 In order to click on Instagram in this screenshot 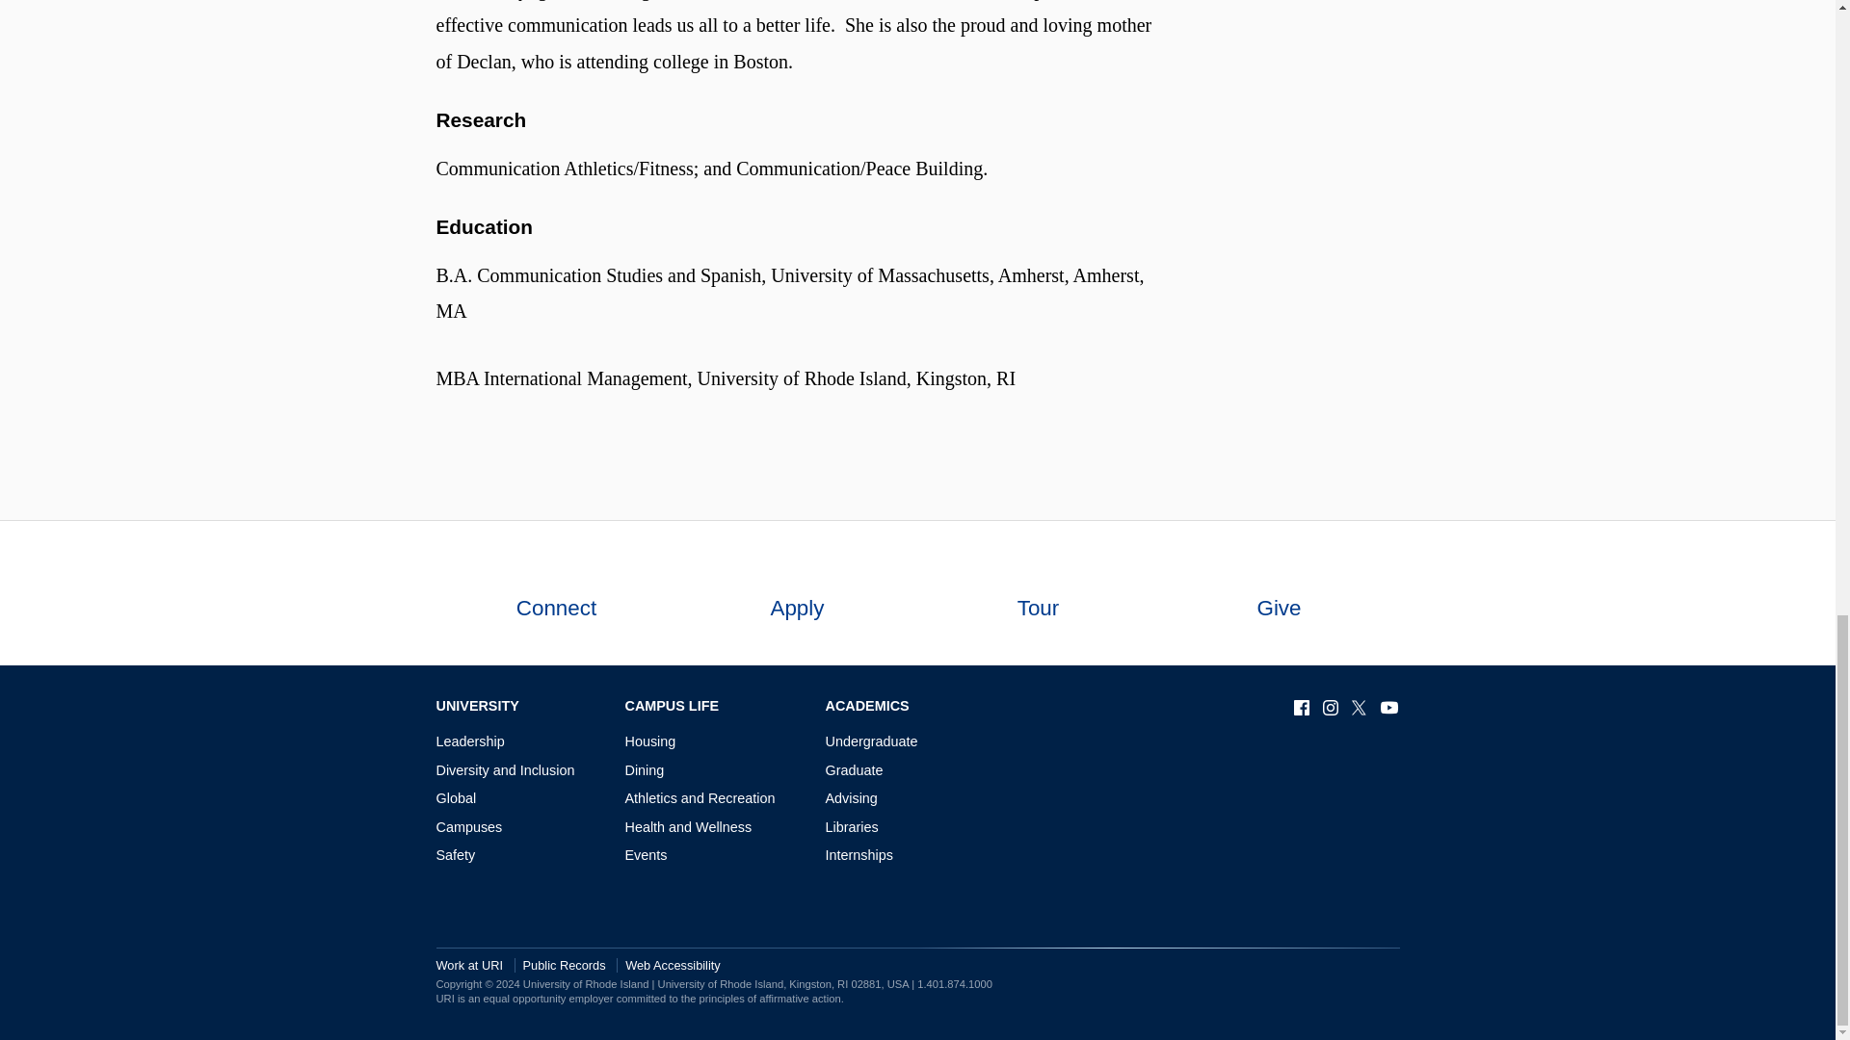, I will do `click(1332, 707)`.